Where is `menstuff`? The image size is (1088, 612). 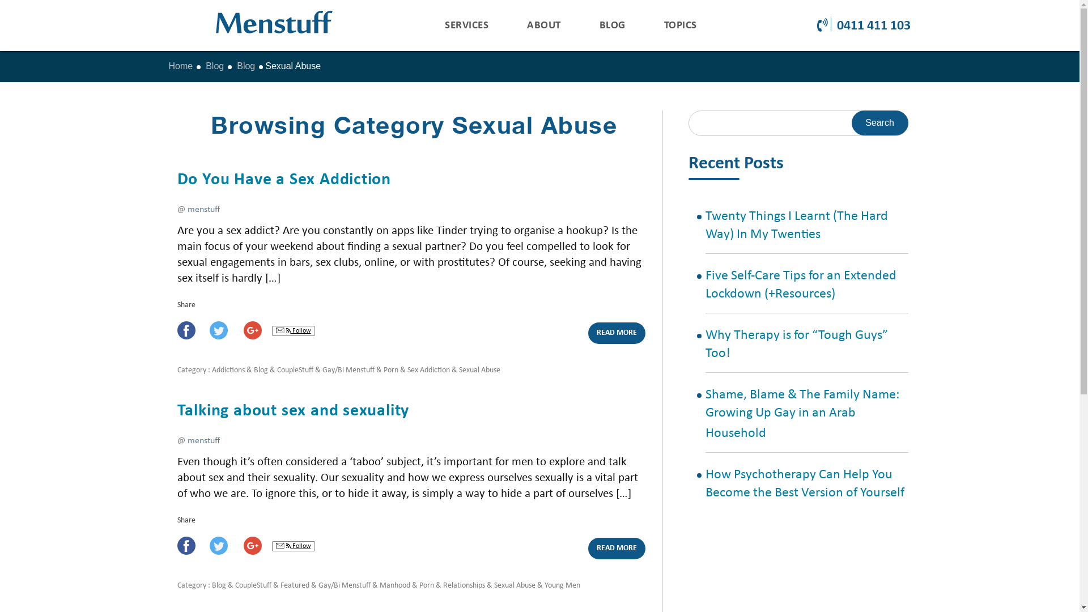
menstuff is located at coordinates (203, 441).